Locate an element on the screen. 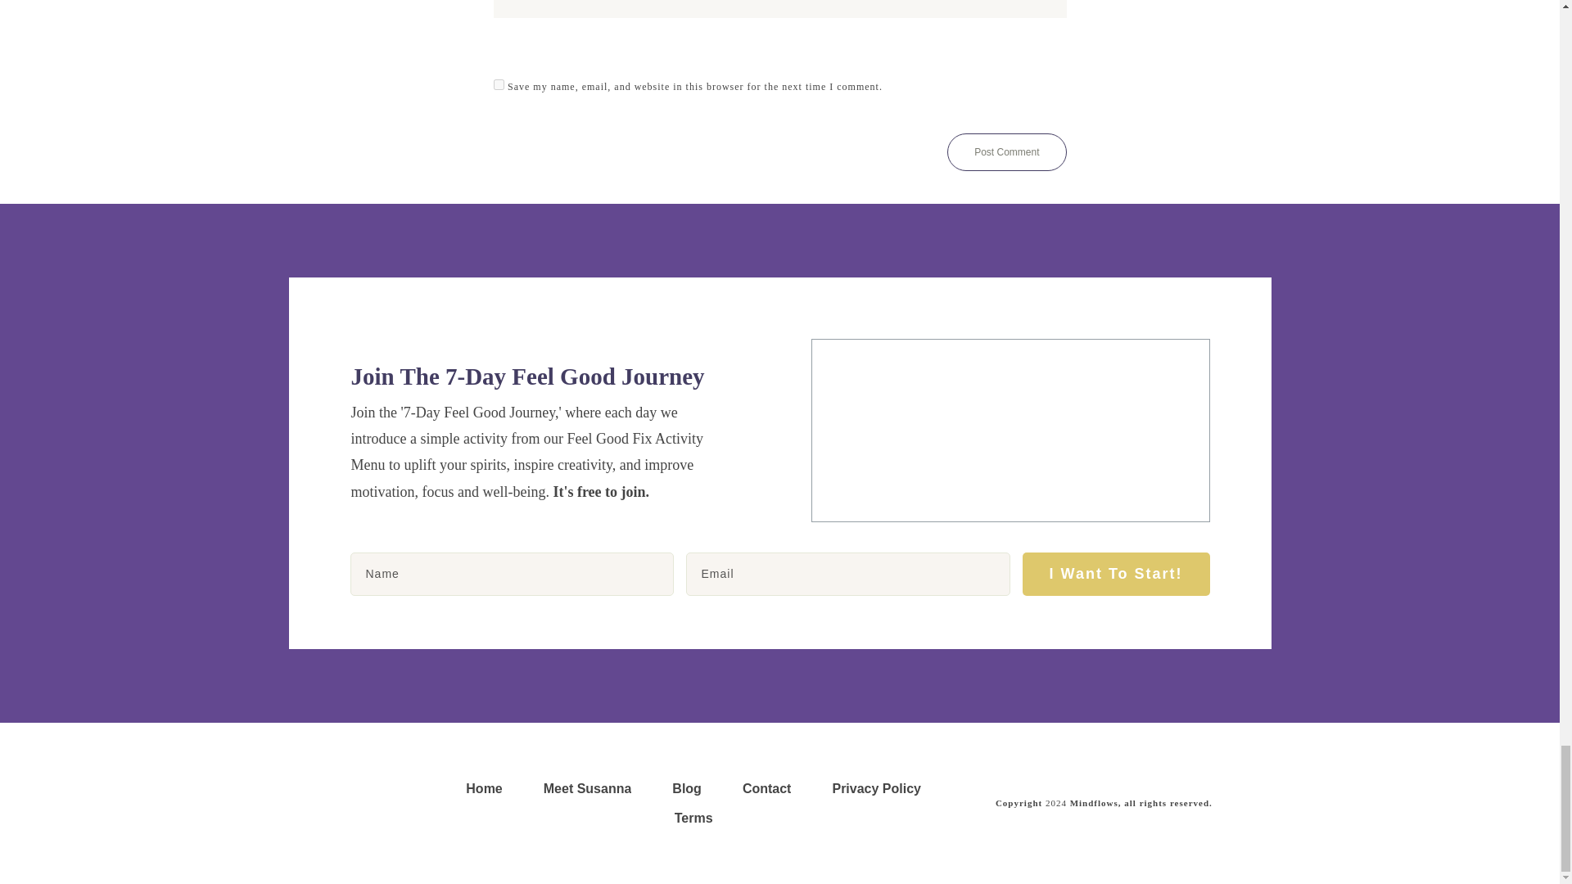  Blog is located at coordinates (686, 789).